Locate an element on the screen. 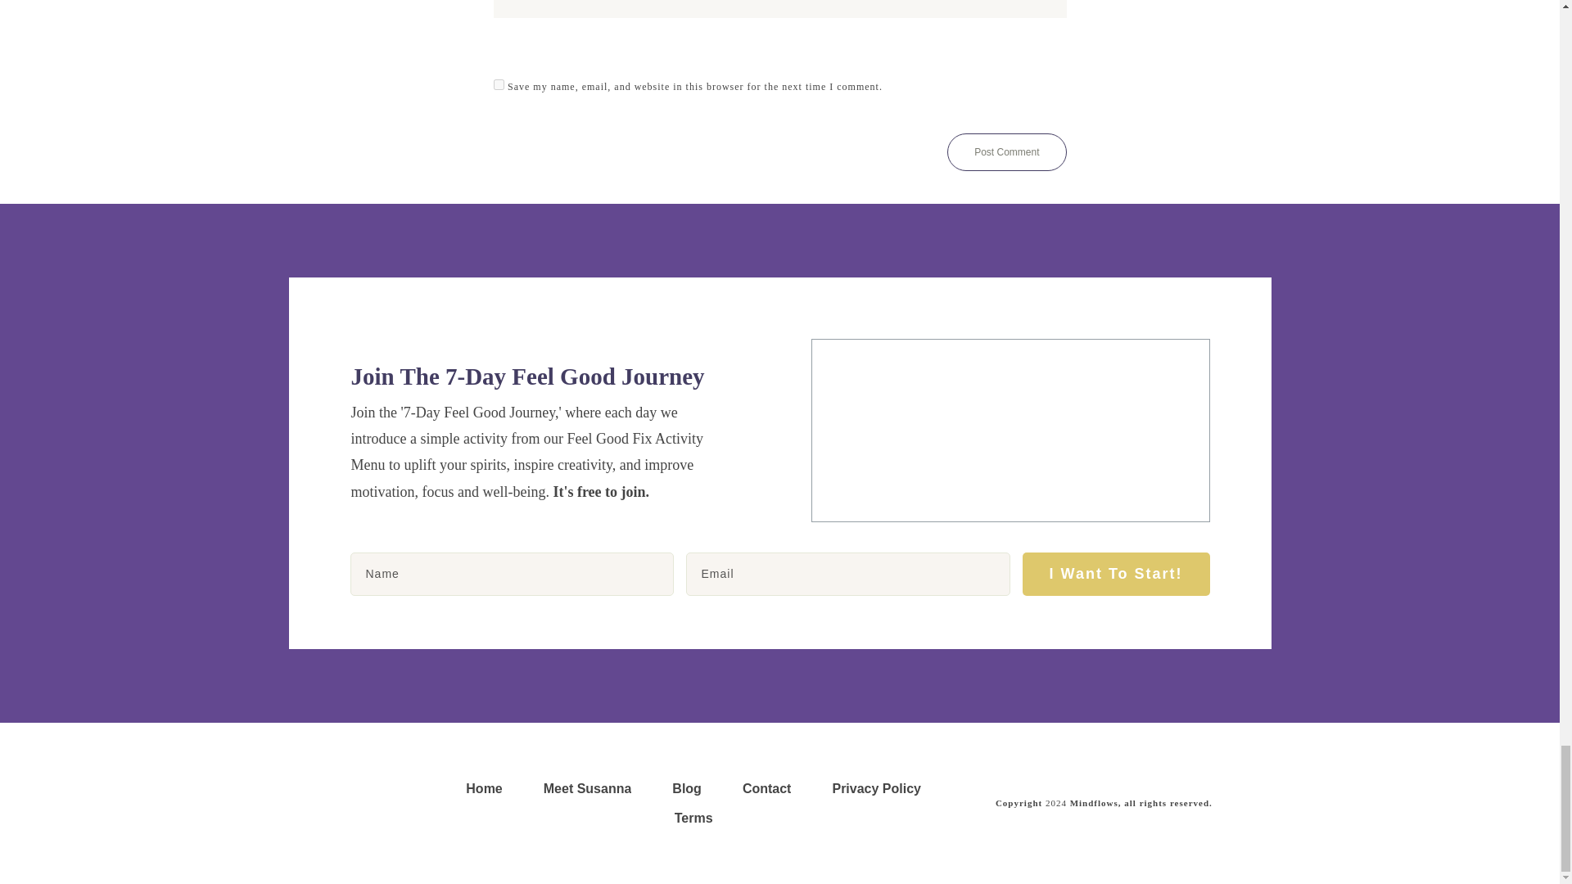  Blog is located at coordinates (686, 789).